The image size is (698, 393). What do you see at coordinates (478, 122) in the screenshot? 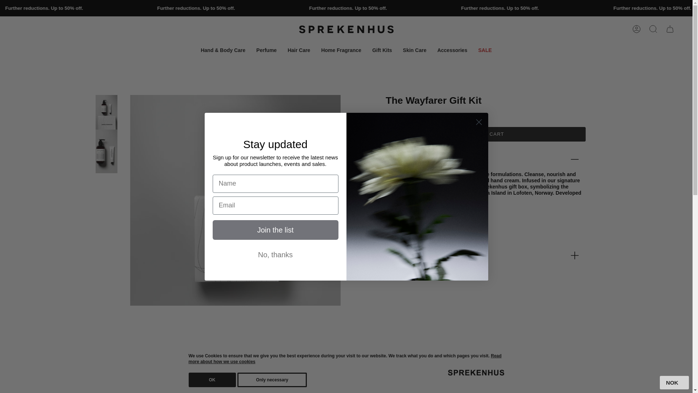
I see `Close dialog 1` at bounding box center [478, 122].